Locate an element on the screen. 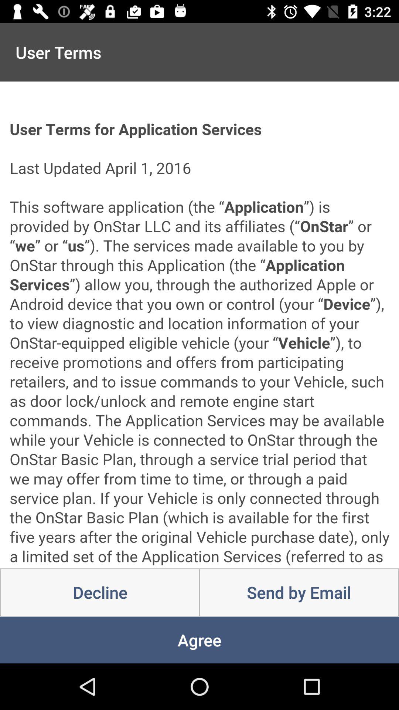 This screenshot has width=399, height=710. scroll until the decline is located at coordinates (100, 592).